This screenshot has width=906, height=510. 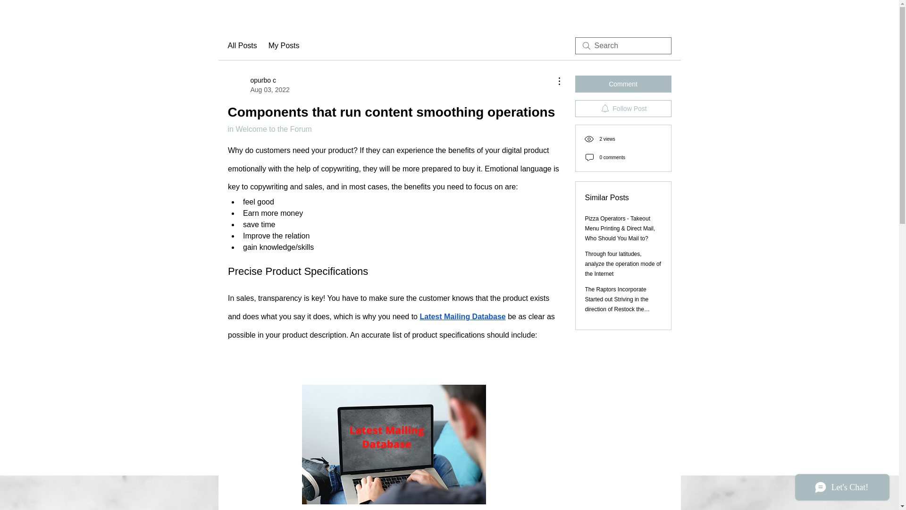 What do you see at coordinates (623, 109) in the screenshot?
I see `My Posts` at bounding box center [623, 109].